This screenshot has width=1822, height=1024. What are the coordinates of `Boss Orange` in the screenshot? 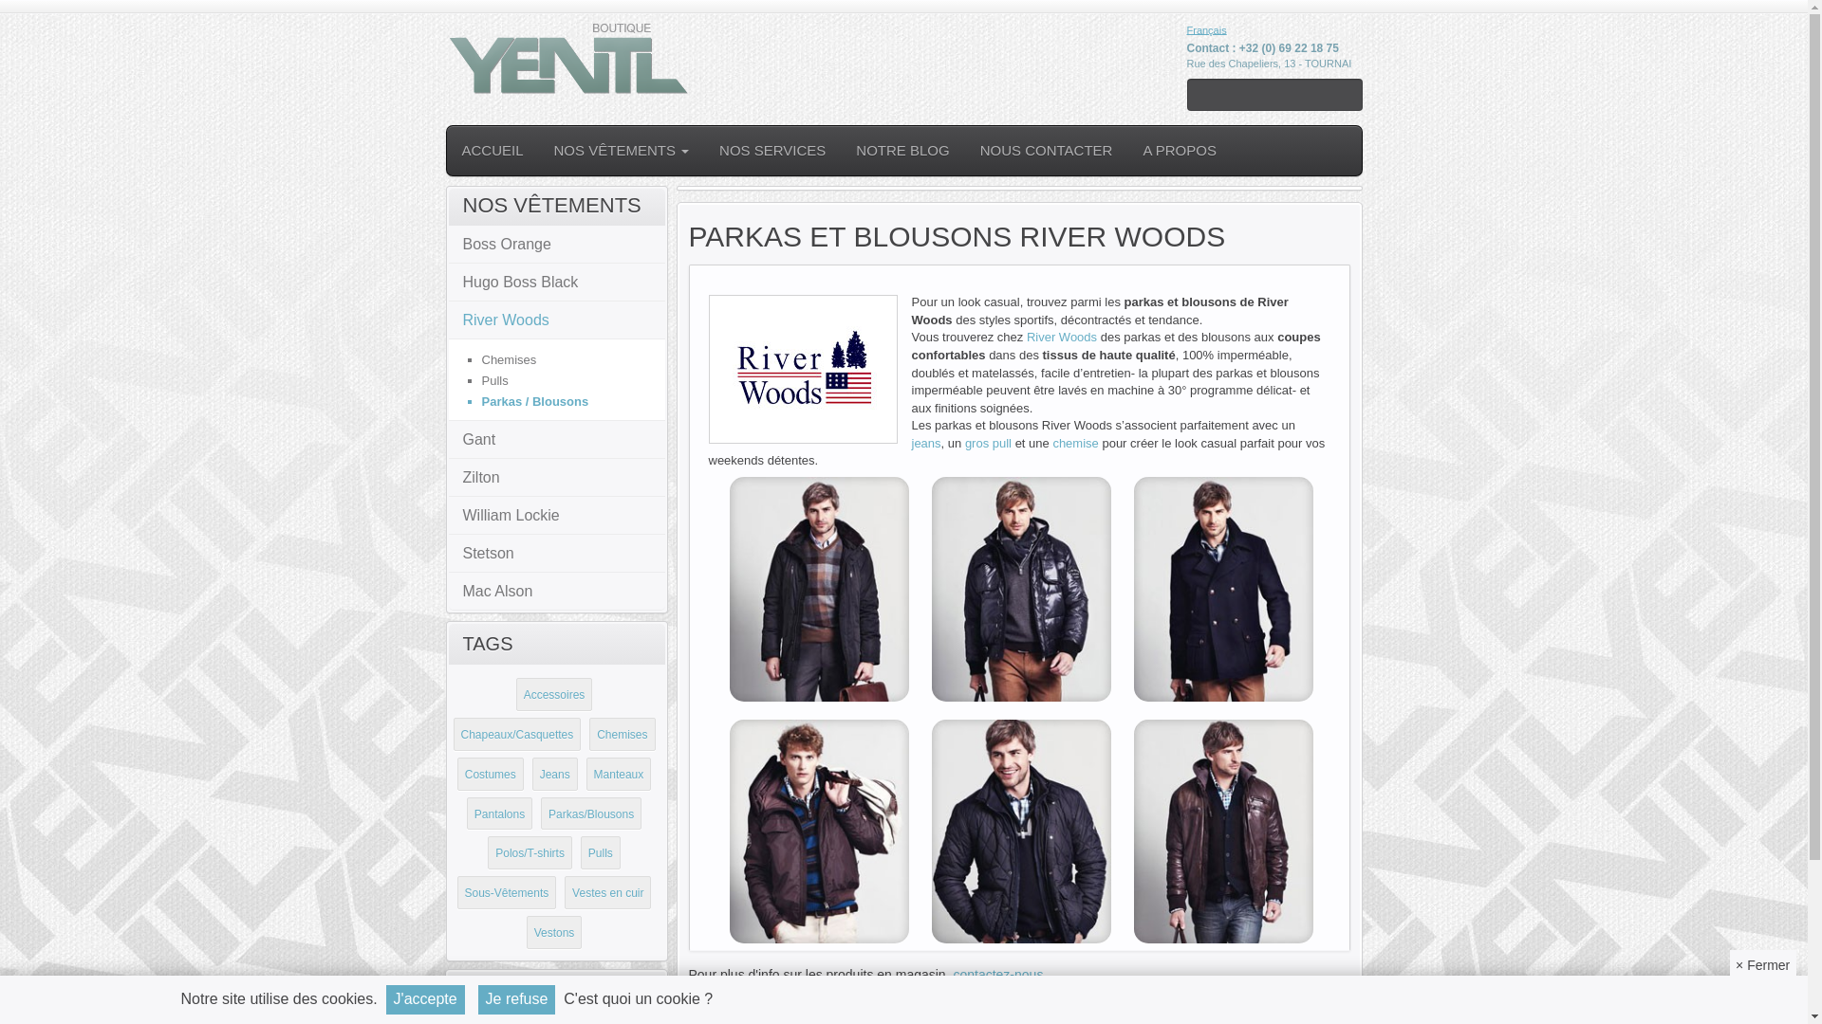 It's located at (499, 245).